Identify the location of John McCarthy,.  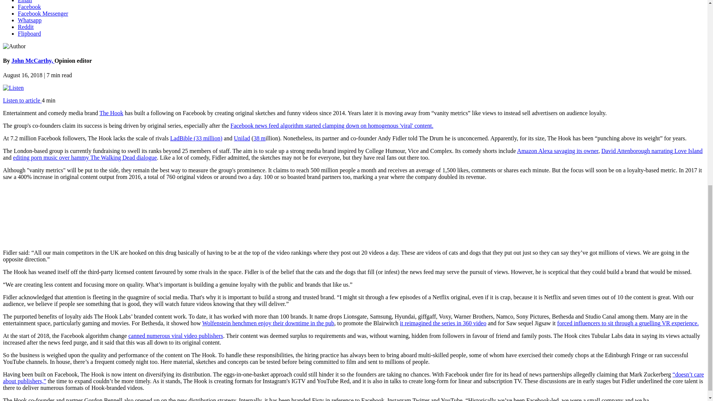
(33, 61).